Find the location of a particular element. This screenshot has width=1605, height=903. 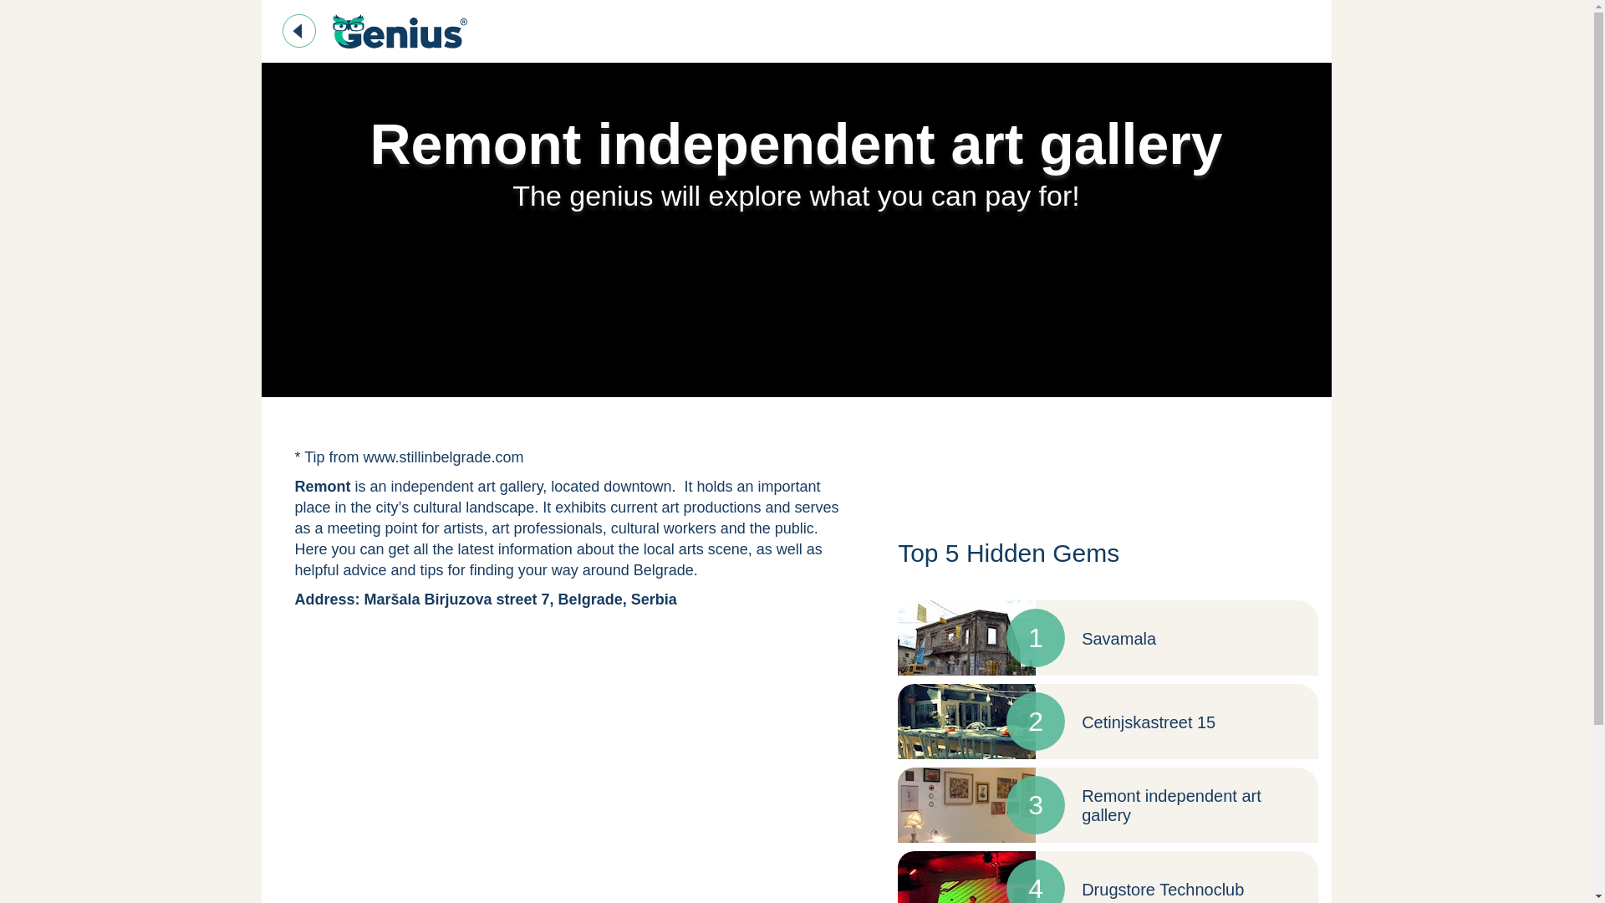

Cetinjskastreet 15 is located at coordinates (1149, 722).